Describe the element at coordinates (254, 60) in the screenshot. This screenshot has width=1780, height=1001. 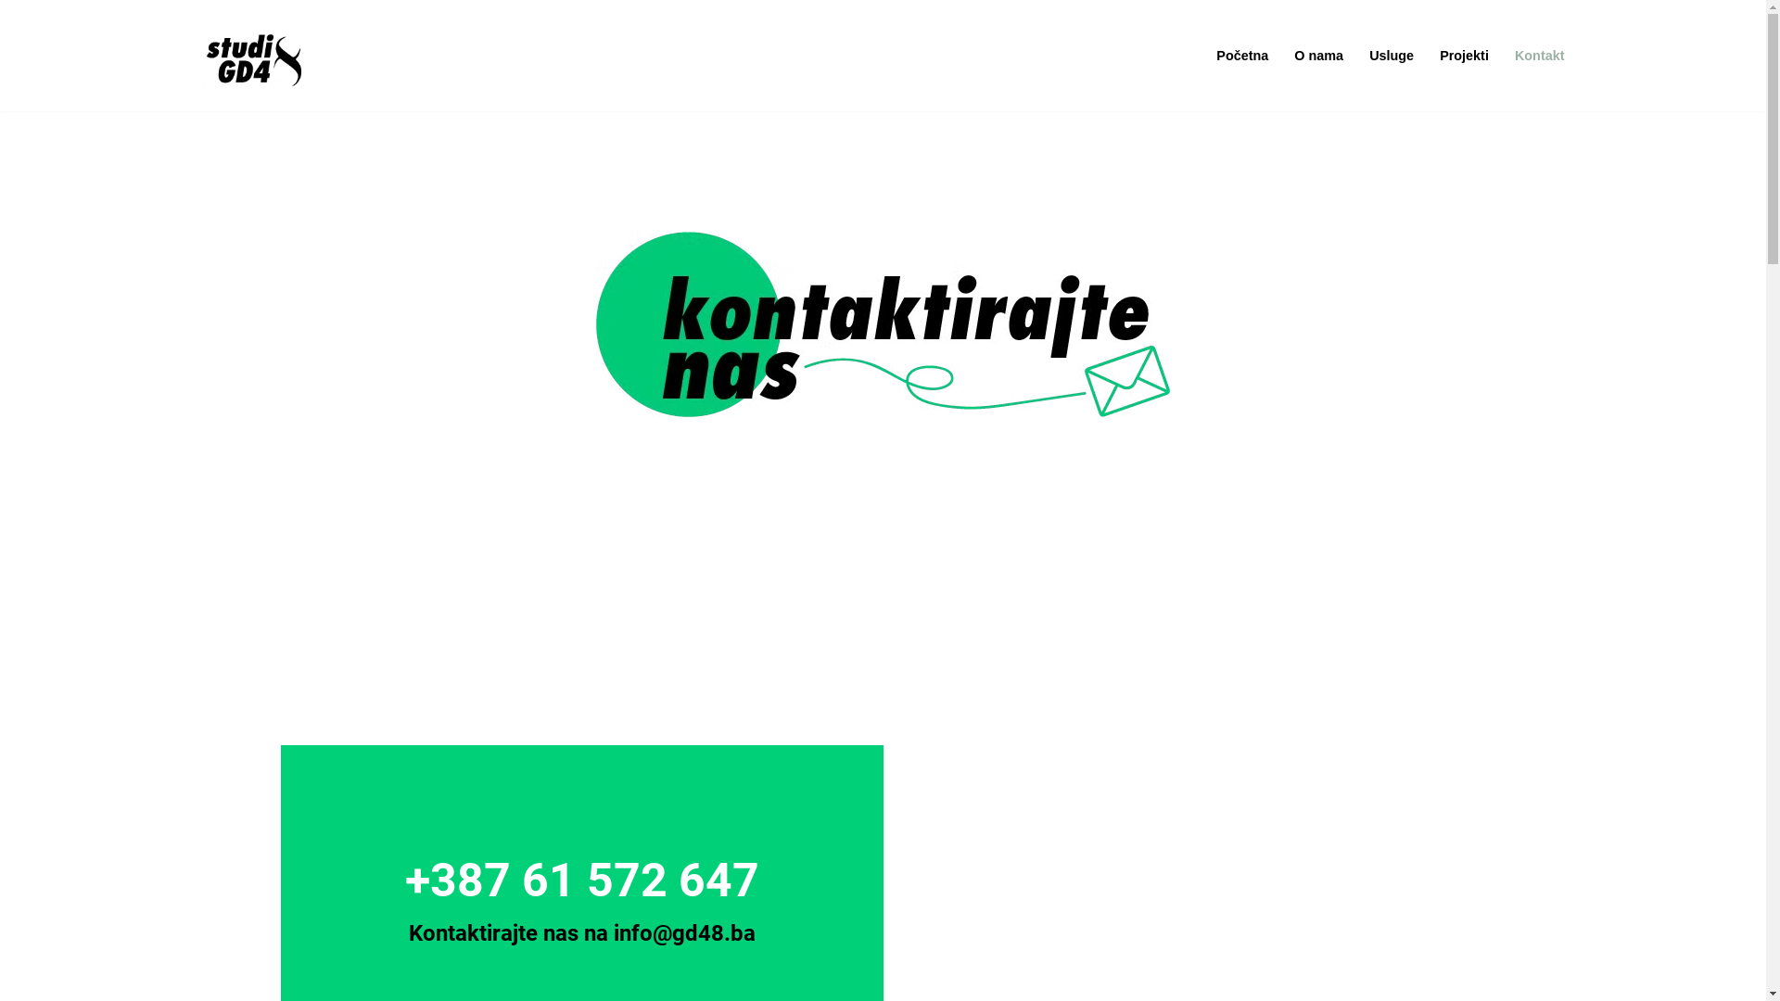
I see `Studio GD48` at that location.